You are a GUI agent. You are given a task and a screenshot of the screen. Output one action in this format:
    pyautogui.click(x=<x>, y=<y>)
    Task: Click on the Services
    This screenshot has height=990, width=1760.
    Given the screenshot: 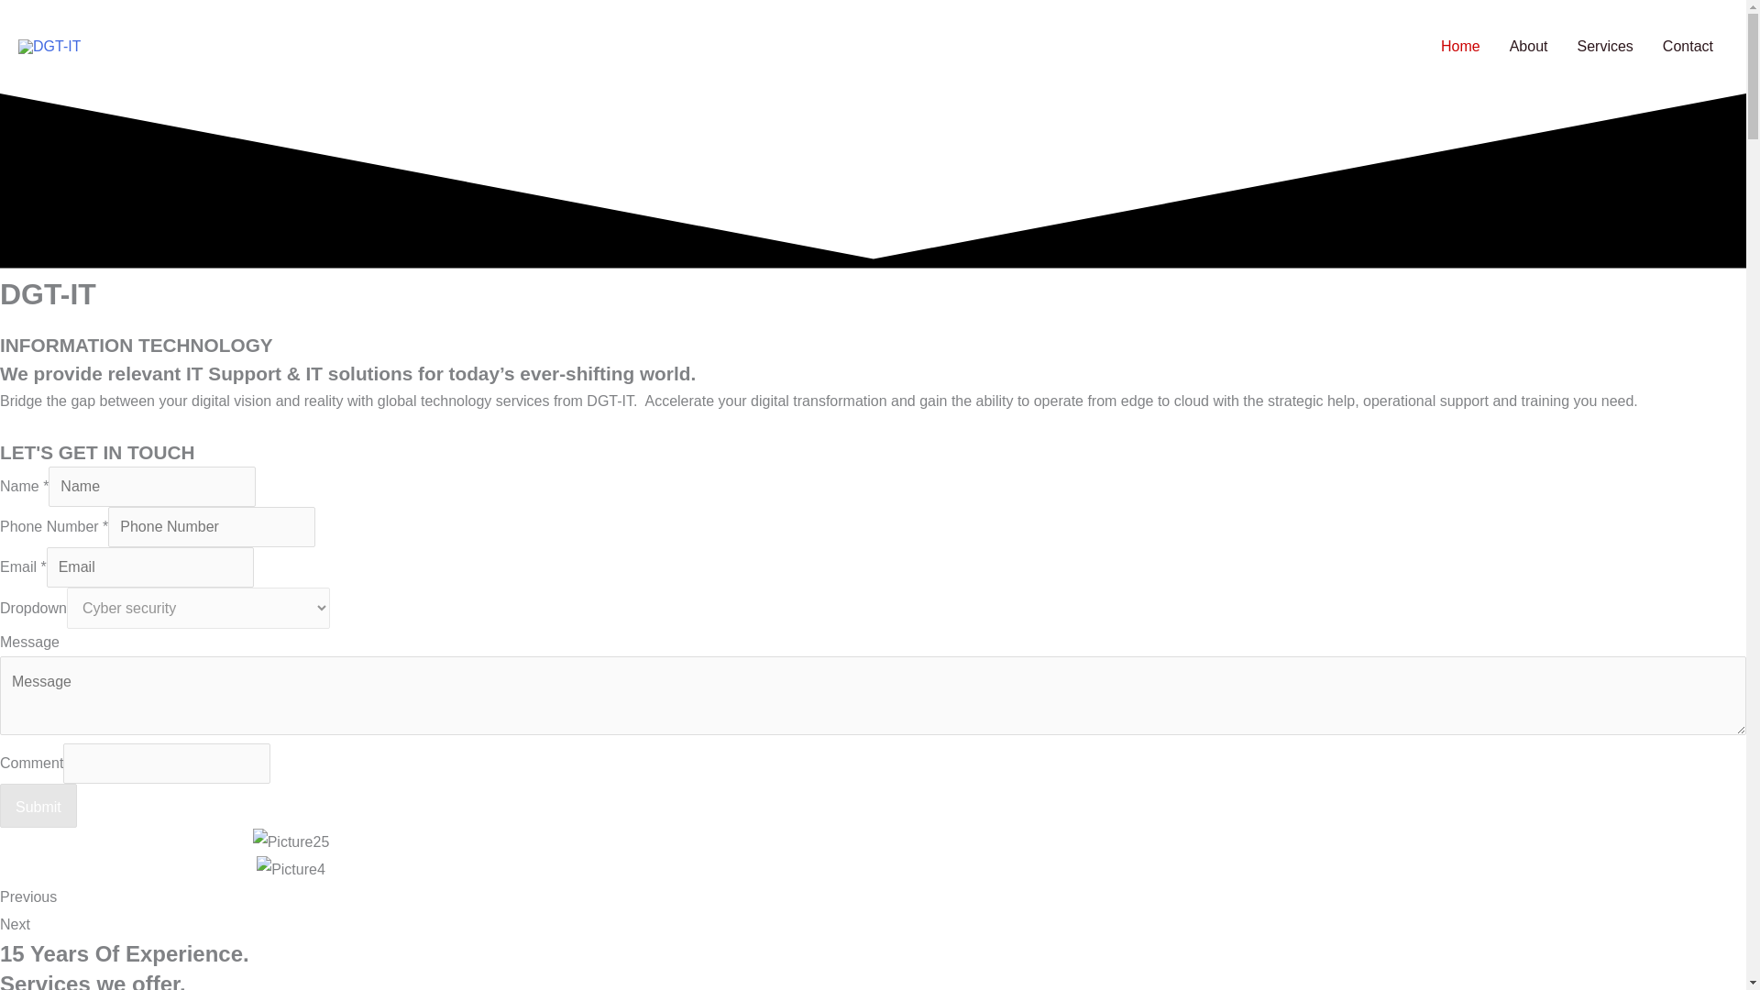 What is the action you would take?
    pyautogui.click(x=1604, y=47)
    